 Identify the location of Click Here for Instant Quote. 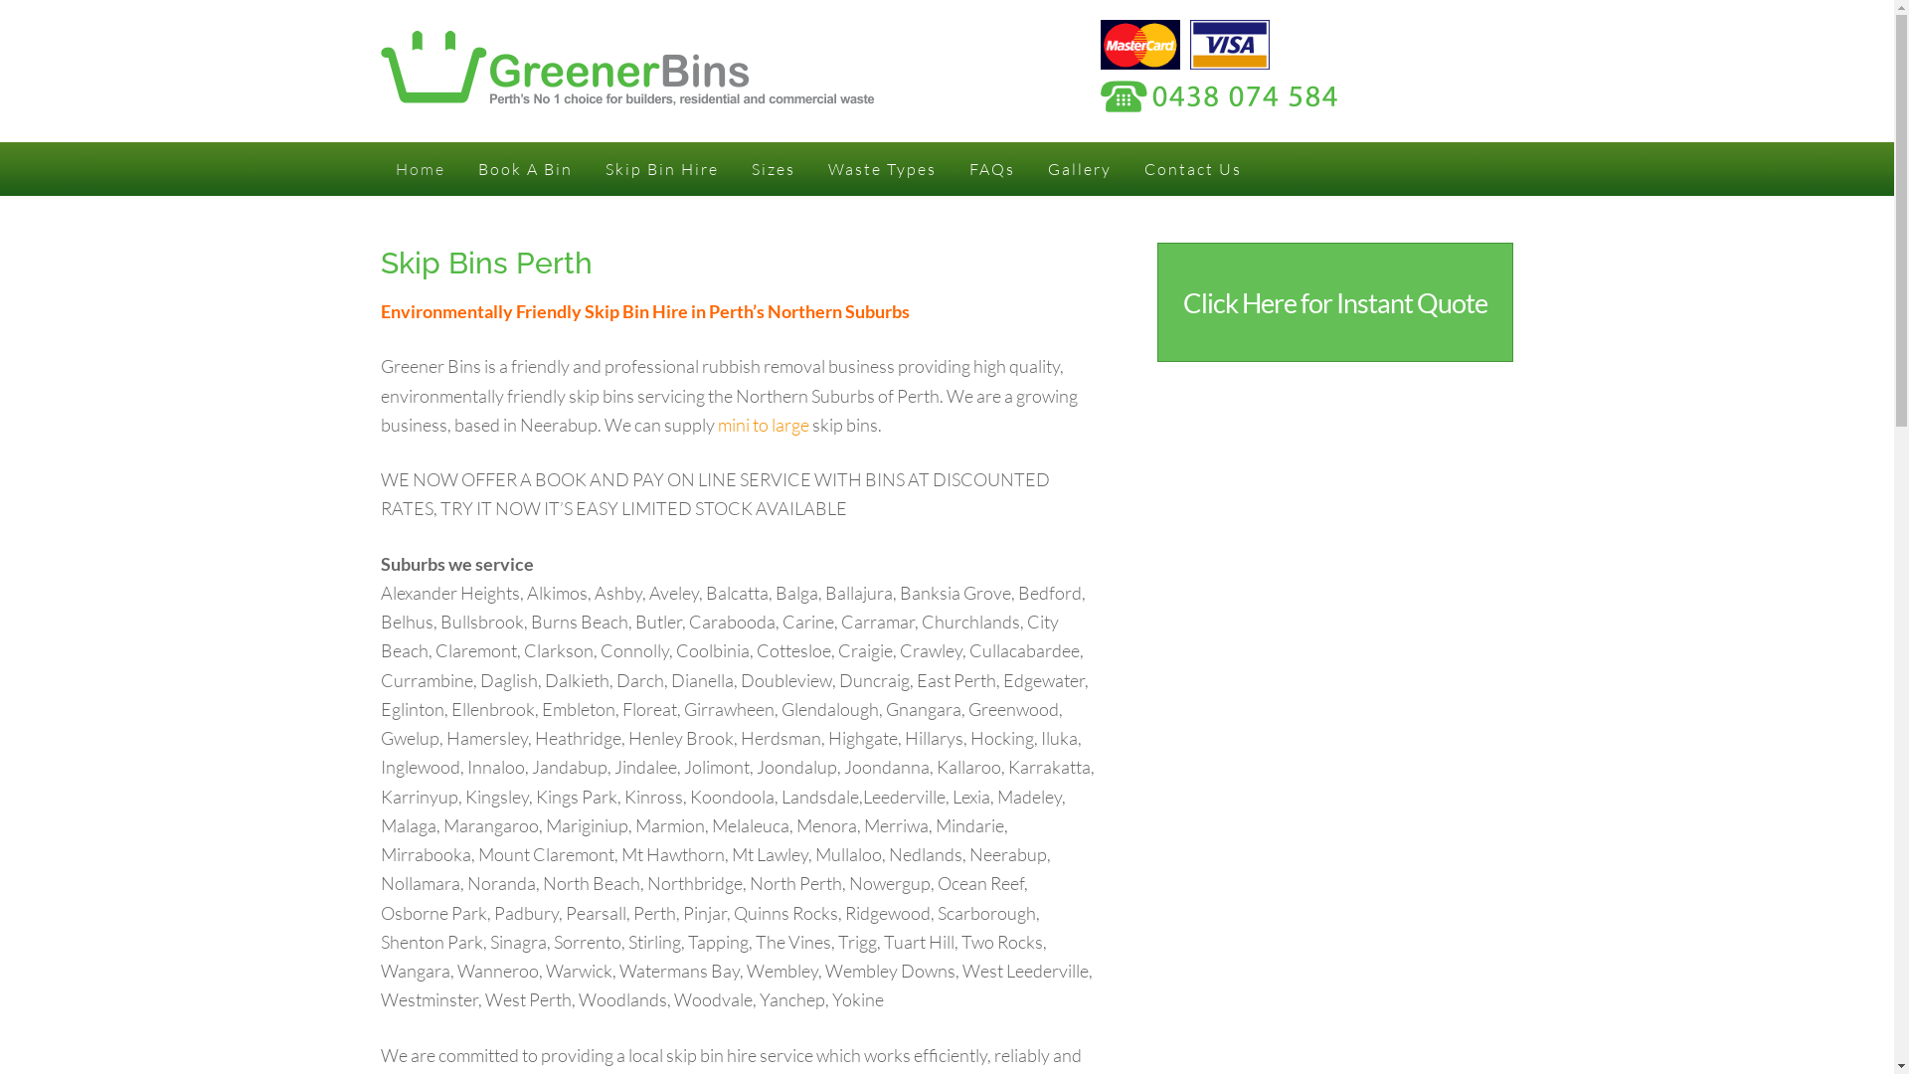
(1335, 302).